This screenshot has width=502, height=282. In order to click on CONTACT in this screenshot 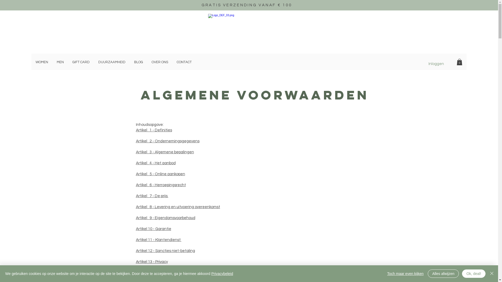, I will do `click(185, 62)`.